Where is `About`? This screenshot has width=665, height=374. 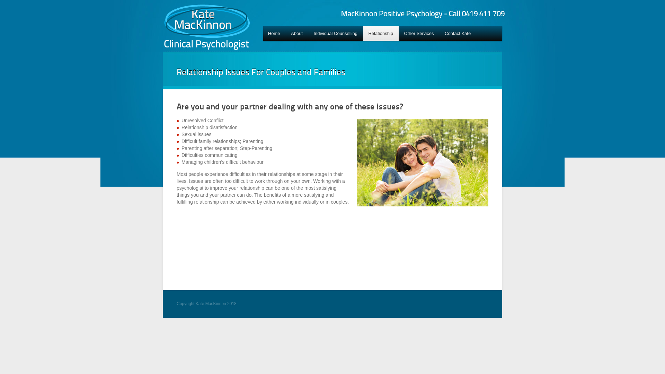 About is located at coordinates (296, 33).